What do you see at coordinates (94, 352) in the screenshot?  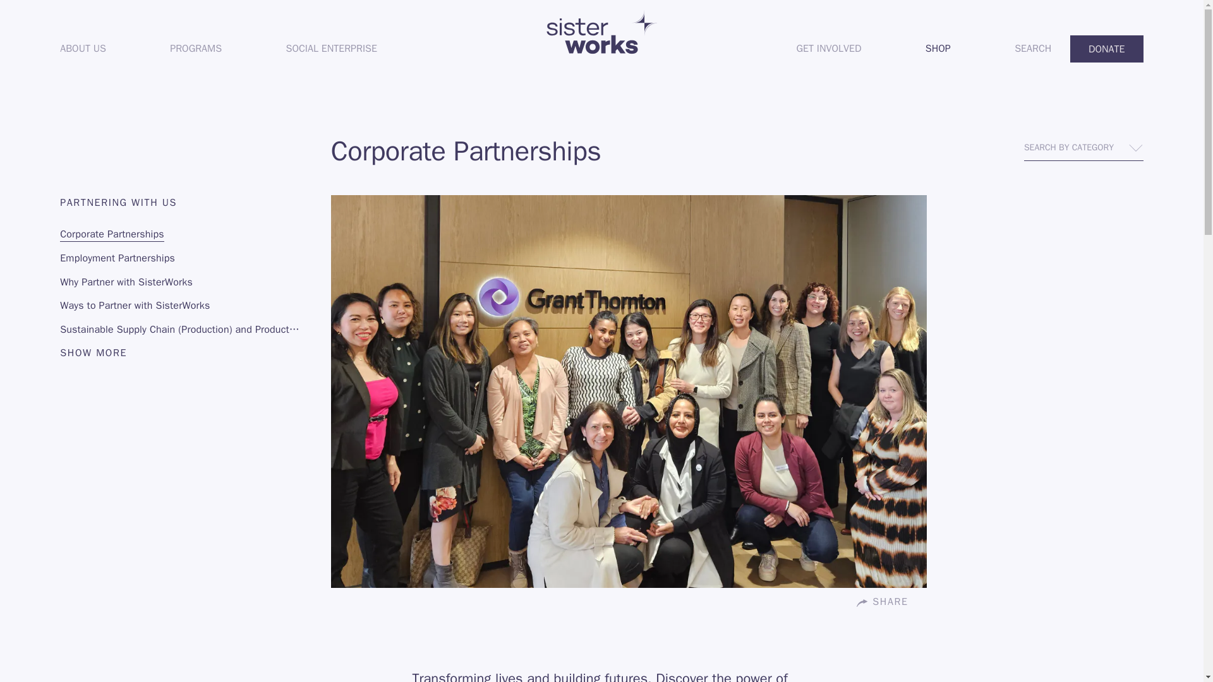 I see `SHOW MORE` at bounding box center [94, 352].